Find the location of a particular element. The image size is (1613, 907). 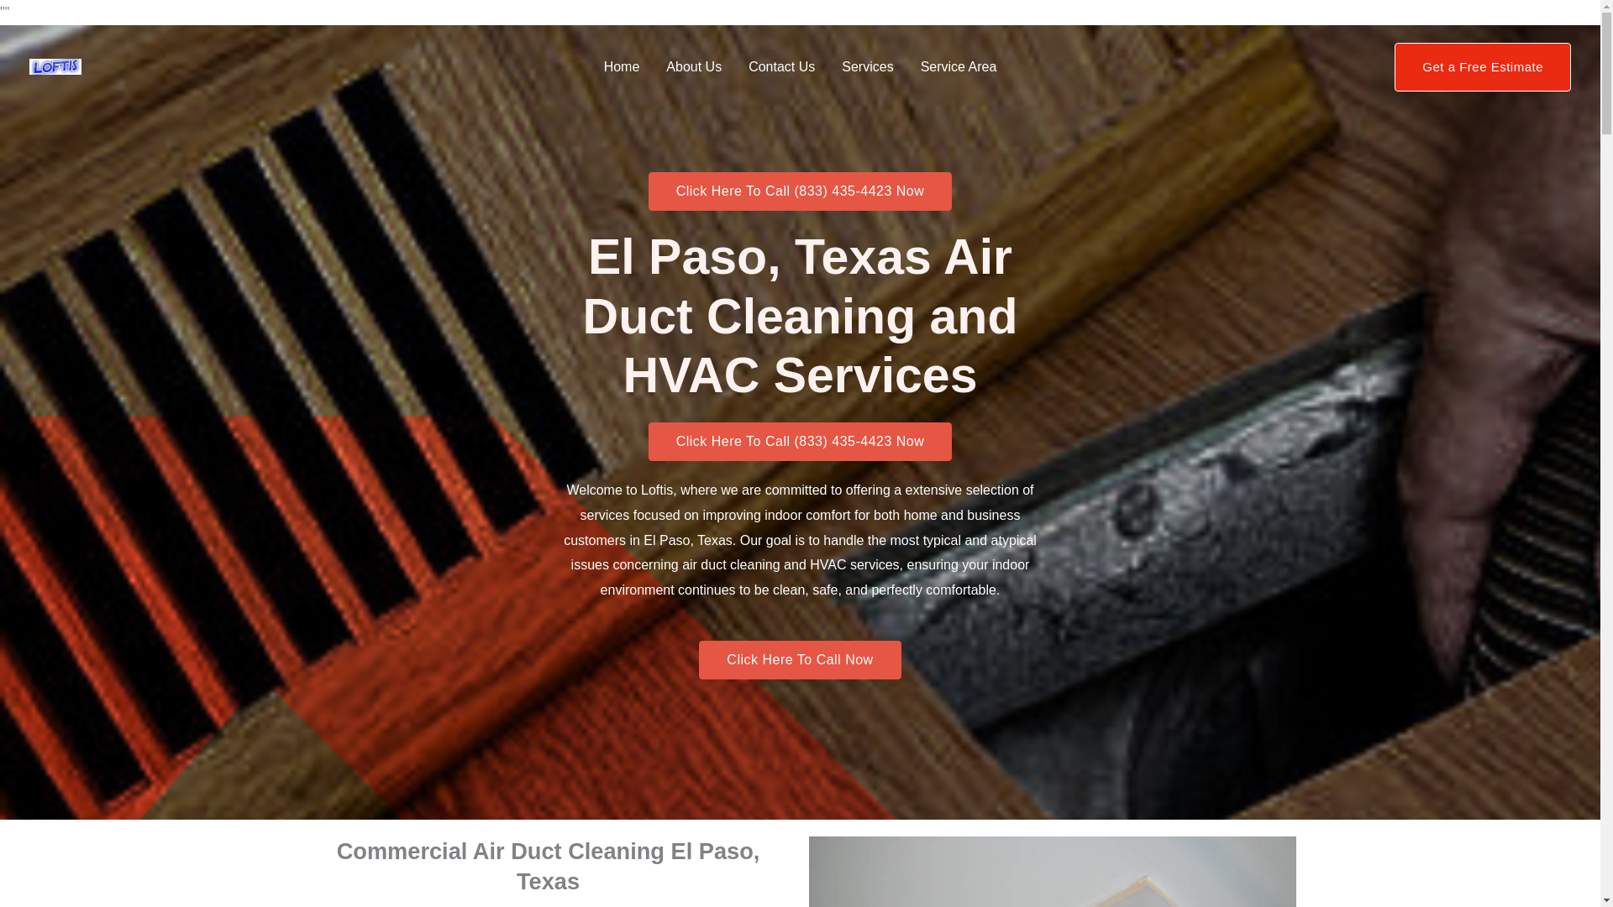

Contact Us is located at coordinates (781, 67).